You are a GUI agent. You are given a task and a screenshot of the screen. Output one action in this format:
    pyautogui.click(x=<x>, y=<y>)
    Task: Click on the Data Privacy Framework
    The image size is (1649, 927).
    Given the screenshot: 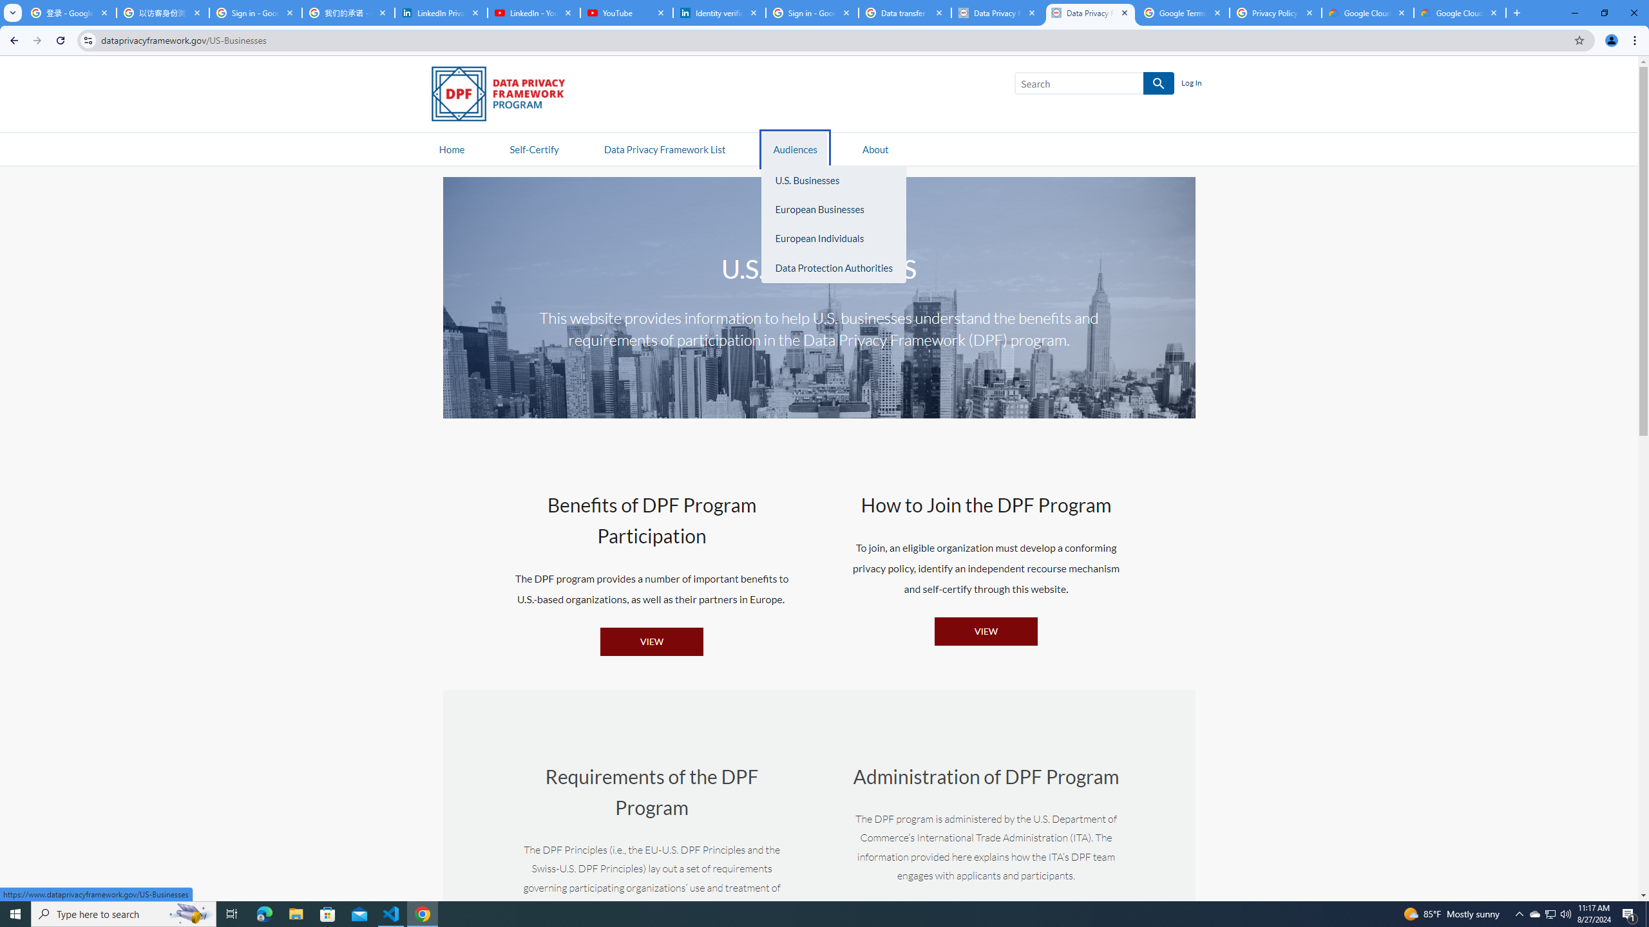 What is the action you would take?
    pyautogui.click(x=1091, y=13)
    